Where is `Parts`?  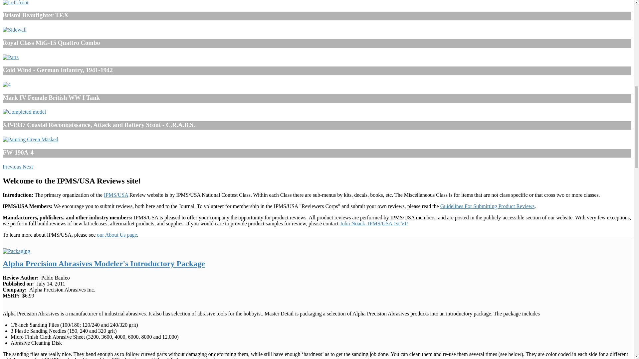 Parts is located at coordinates (10, 58).